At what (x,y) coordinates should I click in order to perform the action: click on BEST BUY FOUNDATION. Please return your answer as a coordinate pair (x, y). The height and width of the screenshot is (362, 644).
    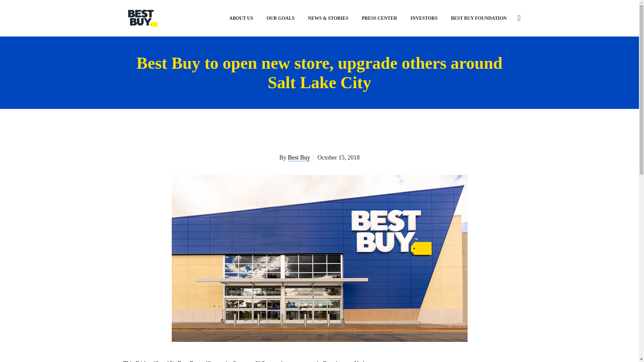
    Looking at the image, I should click on (479, 18).